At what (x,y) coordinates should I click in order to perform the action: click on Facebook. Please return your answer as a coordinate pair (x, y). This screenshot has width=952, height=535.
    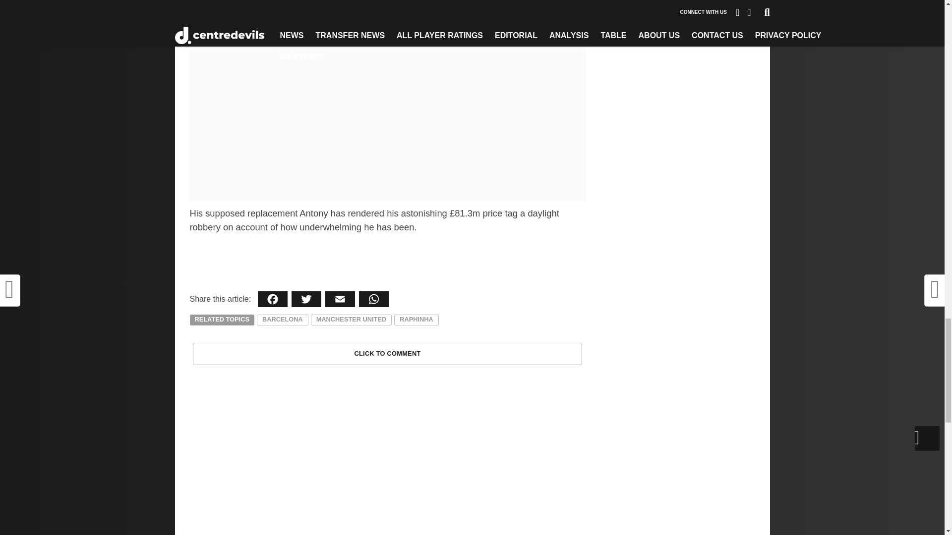
    Looking at the image, I should click on (273, 299).